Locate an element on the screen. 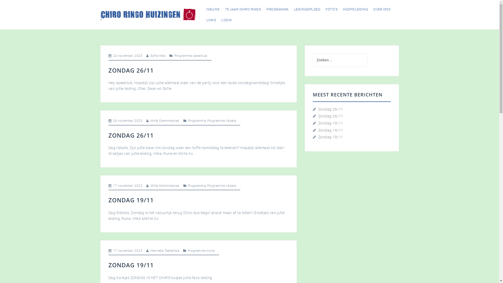 Image resolution: width=503 pixels, height=283 pixels. ZONDAG 19/11 is located at coordinates (131, 265).